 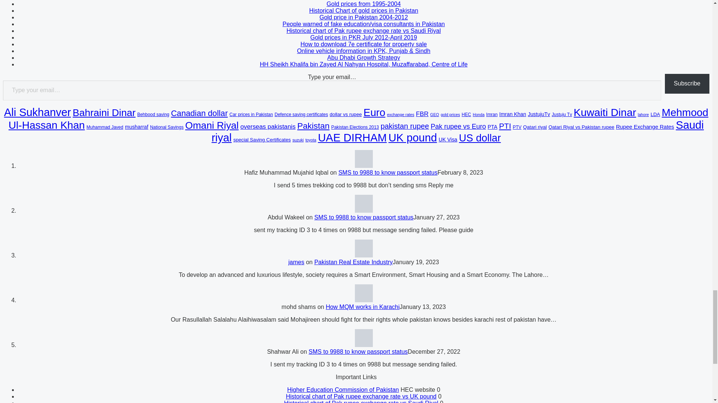 What do you see at coordinates (343, 390) in the screenshot?
I see `HEC website` at bounding box center [343, 390].